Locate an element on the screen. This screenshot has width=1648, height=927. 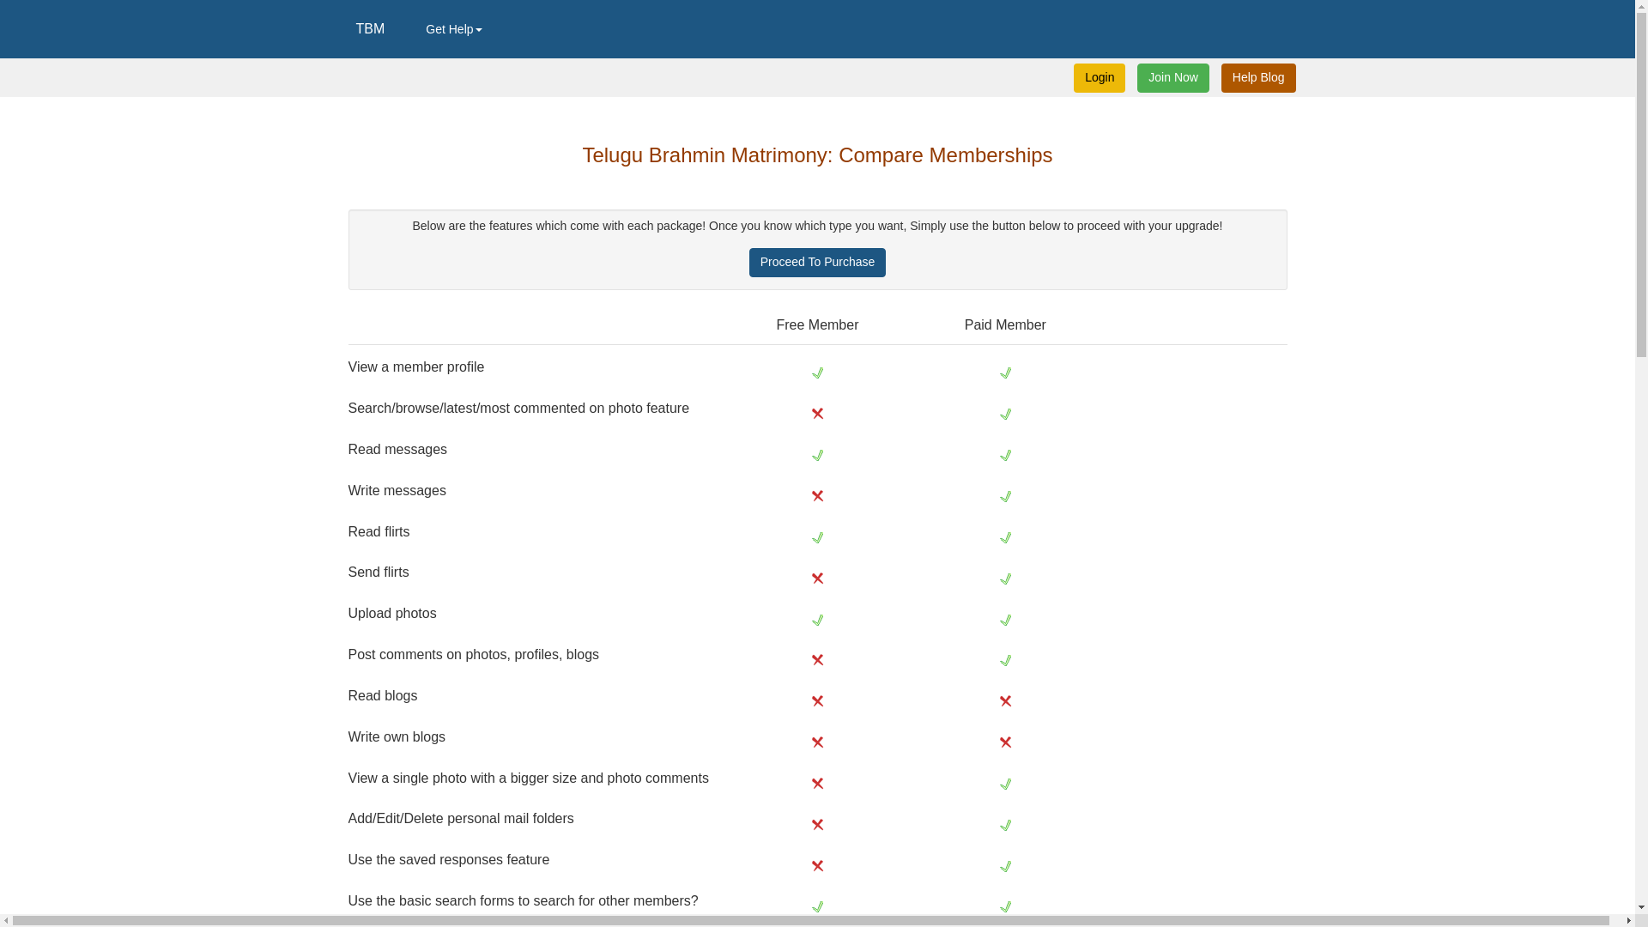
Login is located at coordinates (1100, 78).